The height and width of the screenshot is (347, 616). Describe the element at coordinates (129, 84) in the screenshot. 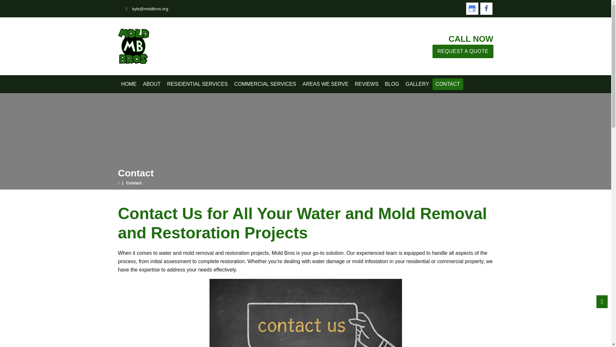

I see `HOME` at that location.